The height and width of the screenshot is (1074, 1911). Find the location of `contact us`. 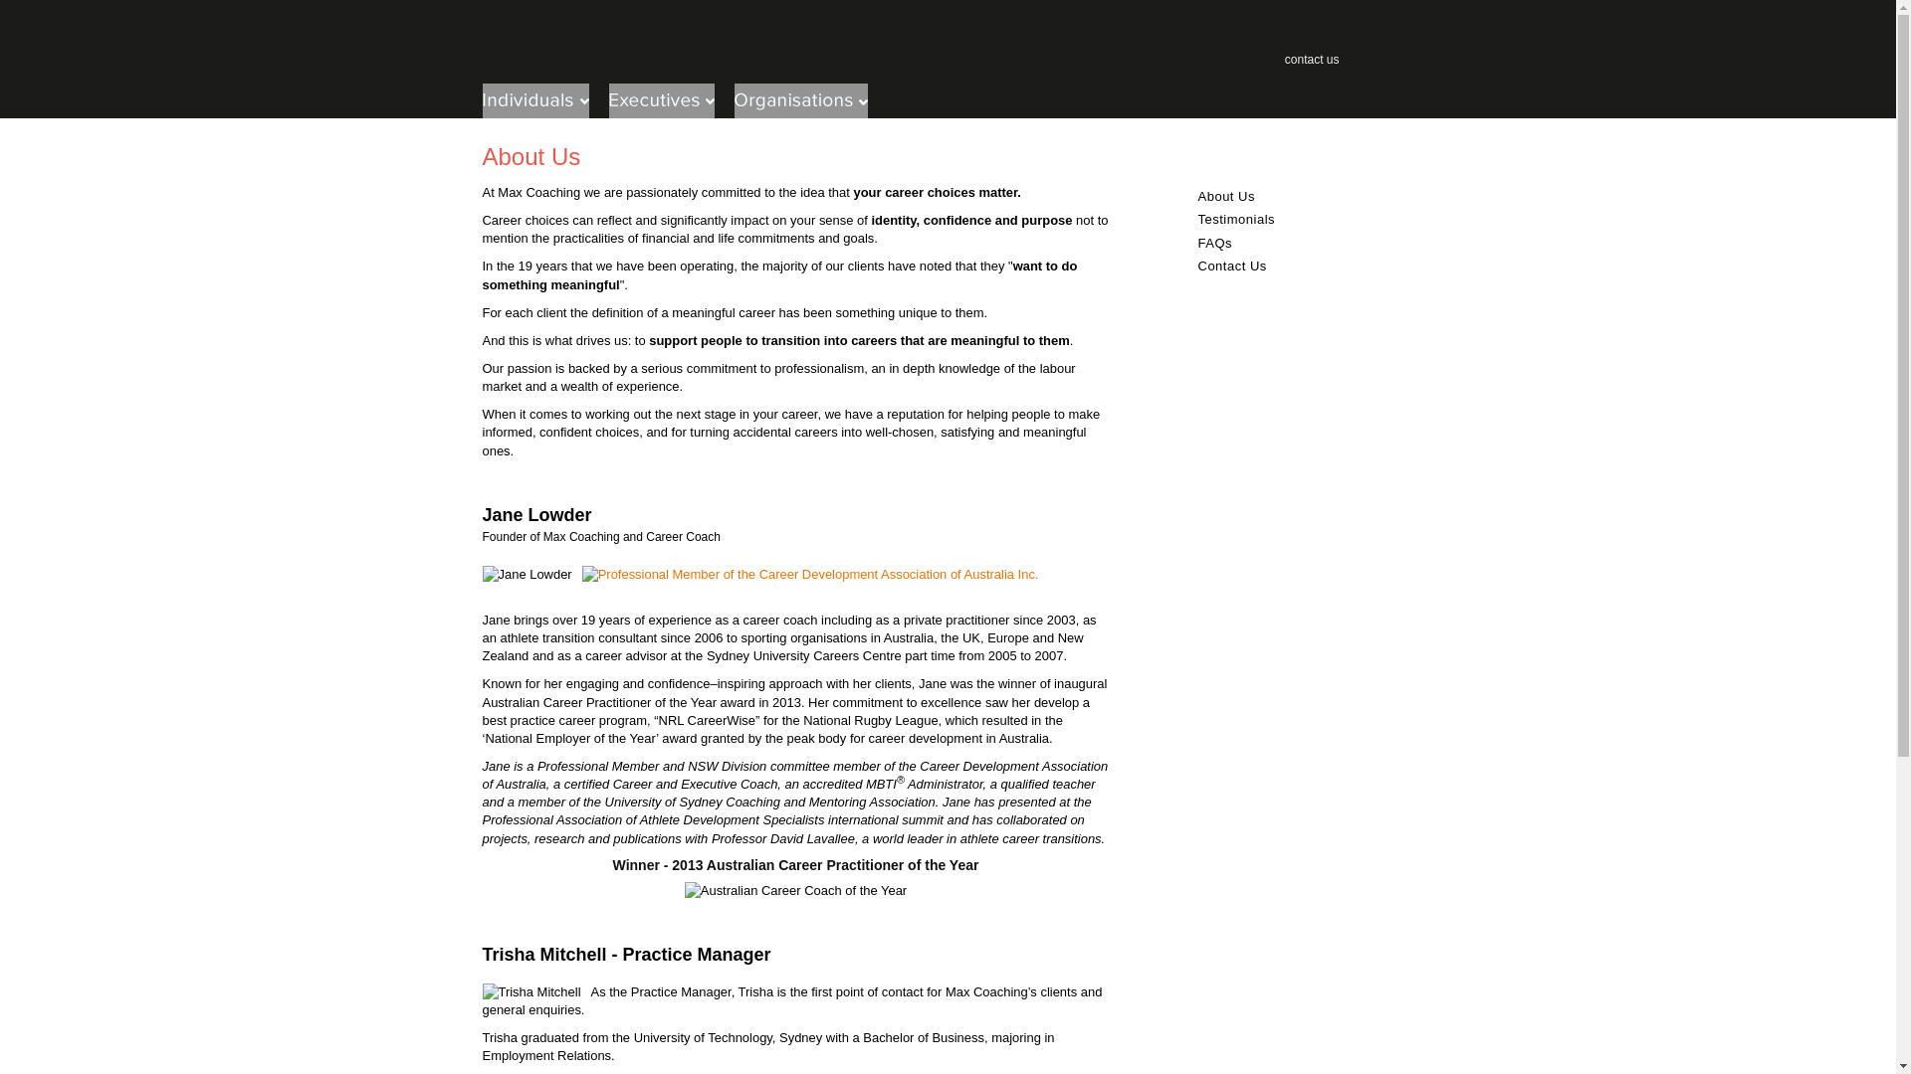

contact us is located at coordinates (1312, 60).